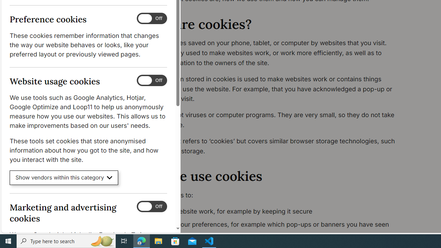  Describe the element at coordinates (152, 81) in the screenshot. I see `Website usage cookies` at that location.